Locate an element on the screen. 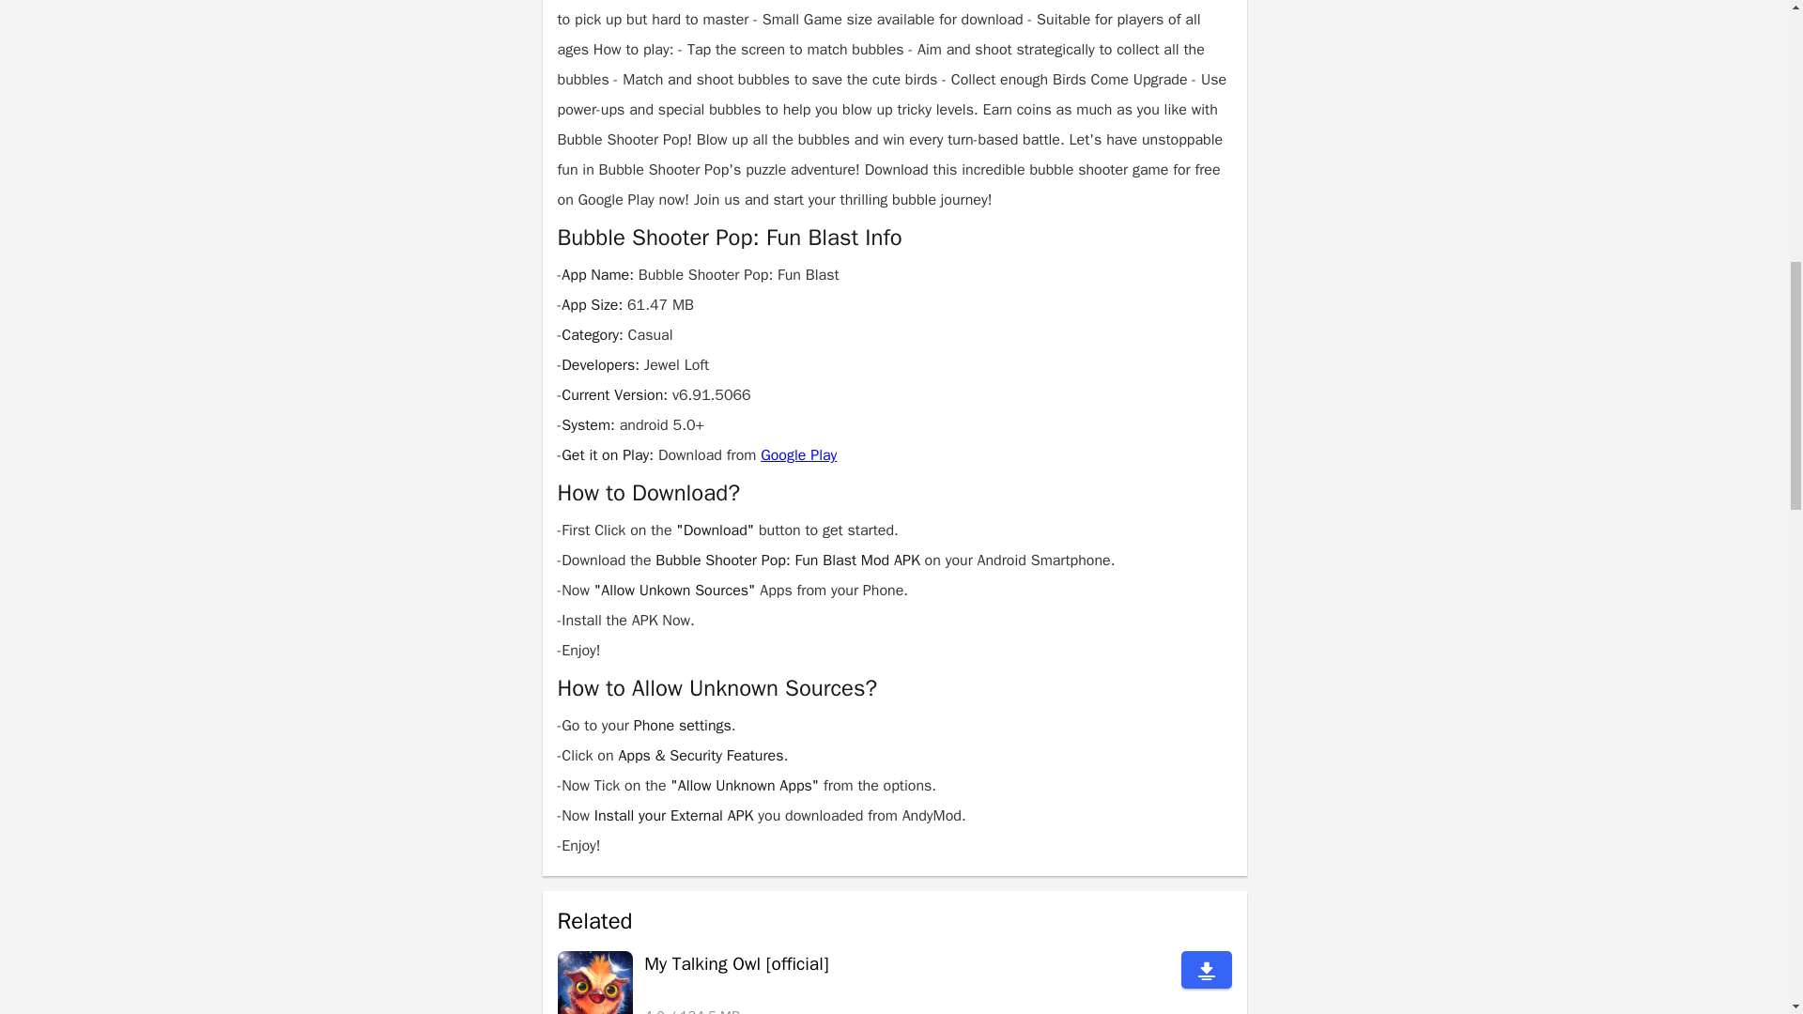 The width and height of the screenshot is (1803, 1014). Google Play is located at coordinates (798, 454).